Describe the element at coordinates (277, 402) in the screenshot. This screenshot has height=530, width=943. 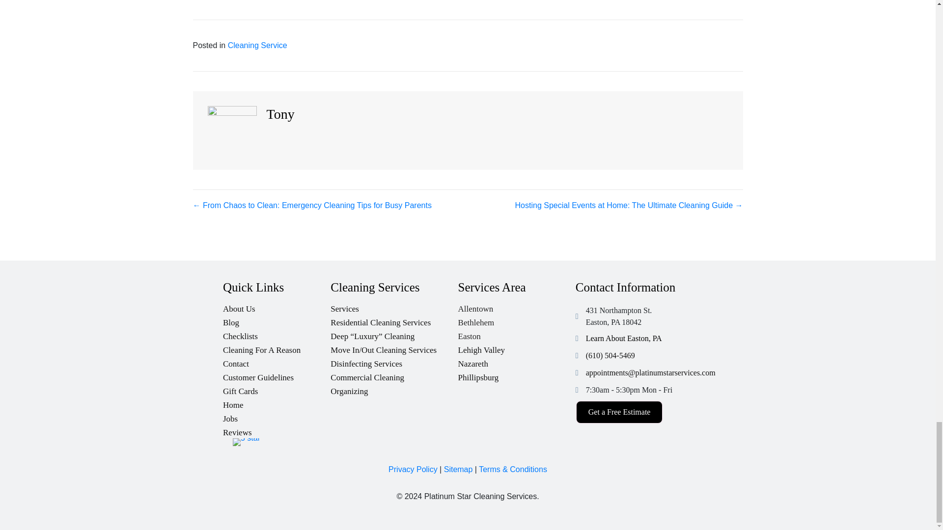
I see `Home` at that location.